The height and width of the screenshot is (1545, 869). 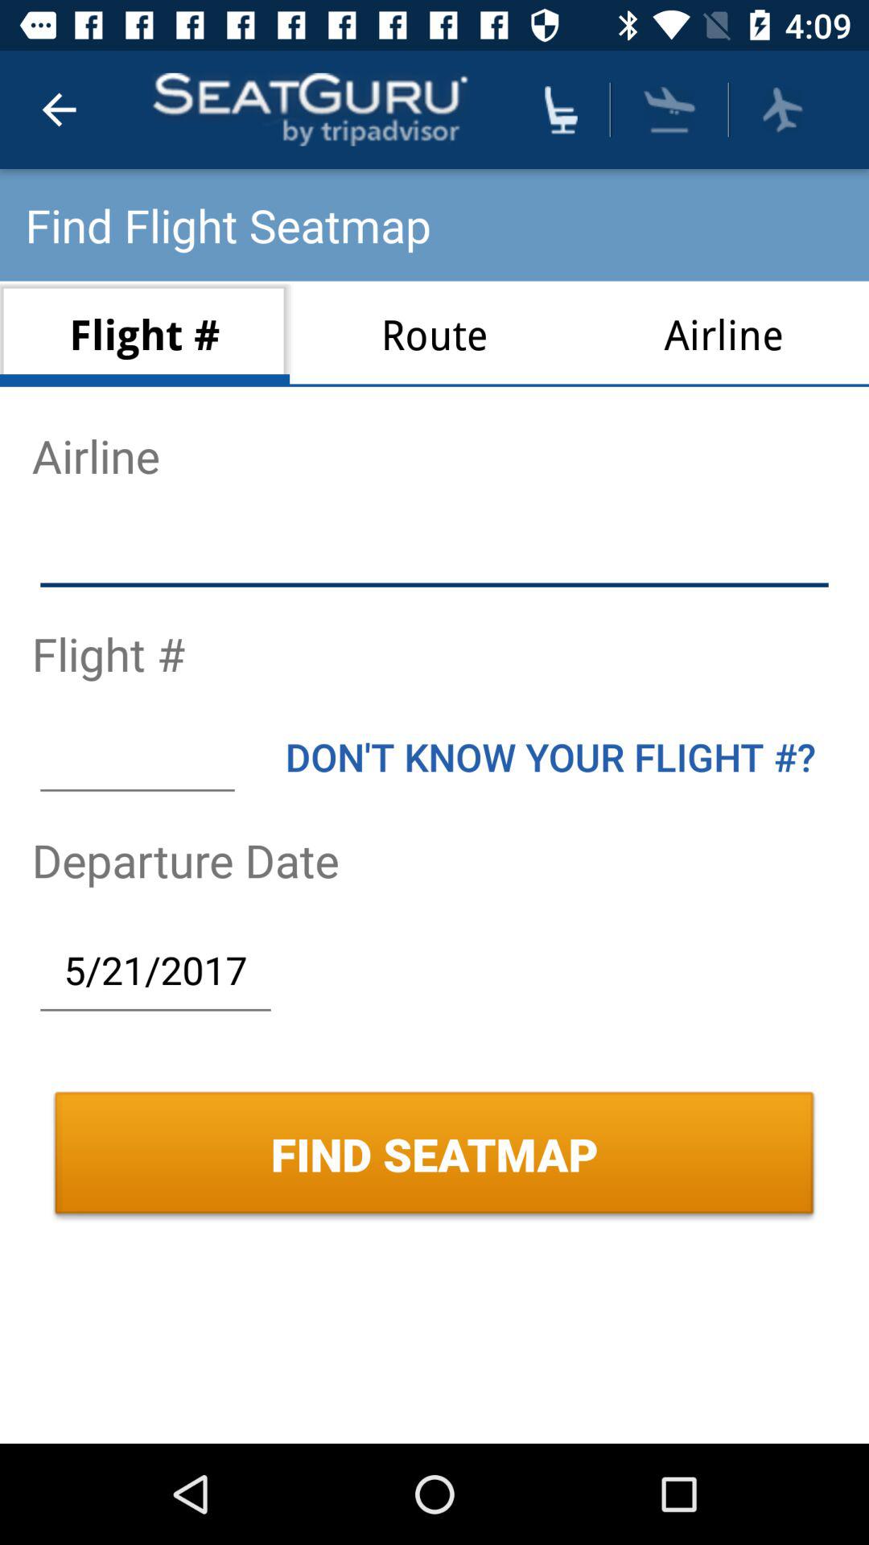 I want to click on turn off the icon below flight # icon, so click(x=137, y=756).